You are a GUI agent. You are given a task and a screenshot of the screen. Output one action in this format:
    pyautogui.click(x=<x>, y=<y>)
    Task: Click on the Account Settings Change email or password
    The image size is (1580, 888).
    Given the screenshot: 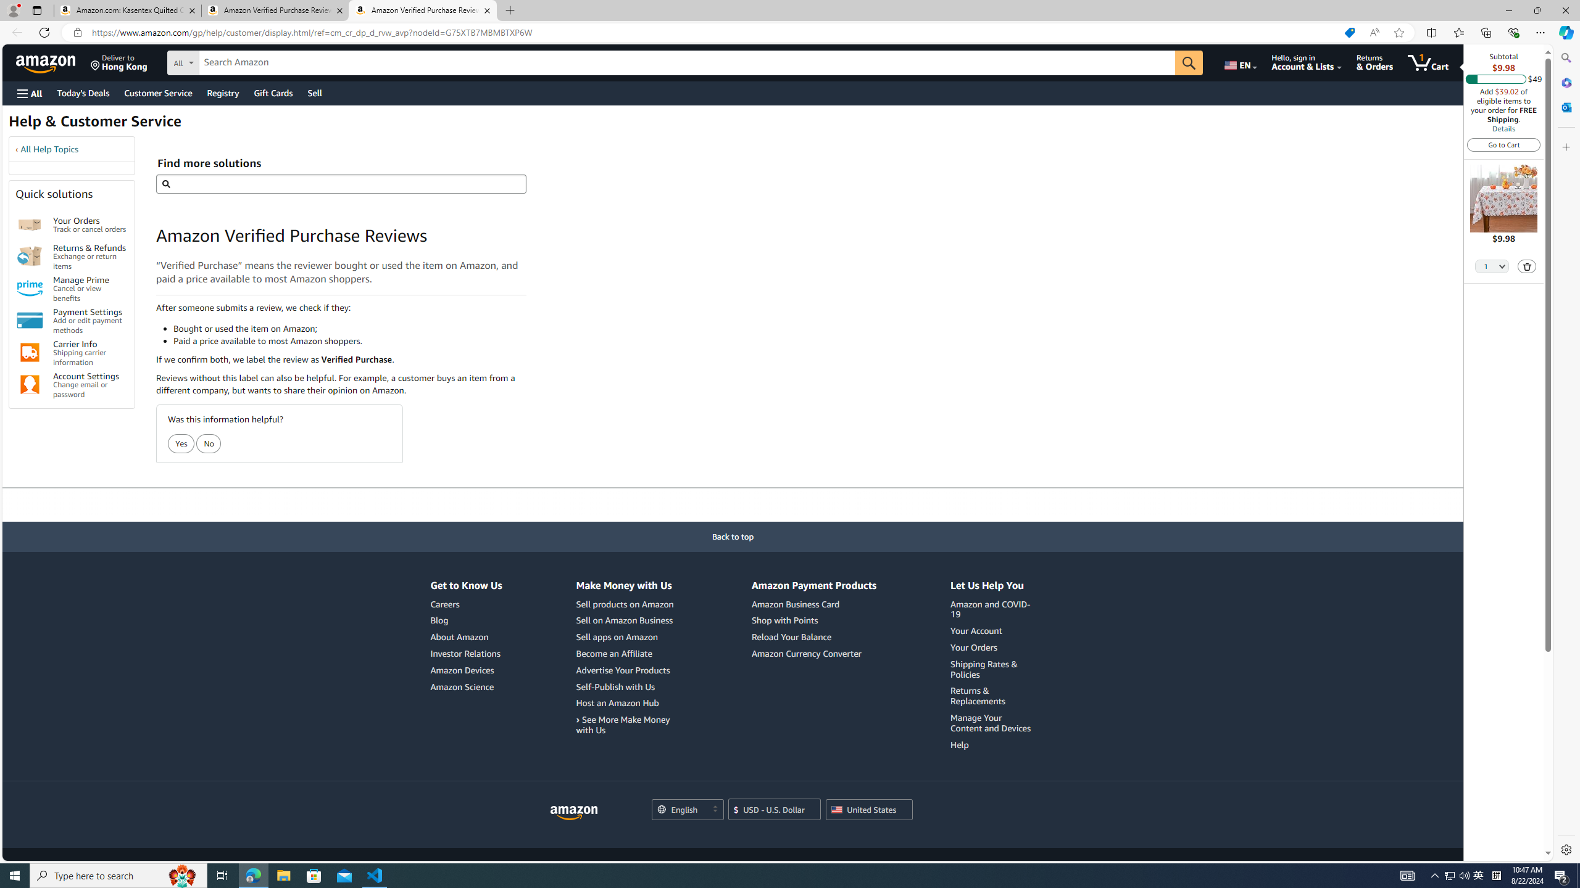 What is the action you would take?
    pyautogui.click(x=90, y=385)
    